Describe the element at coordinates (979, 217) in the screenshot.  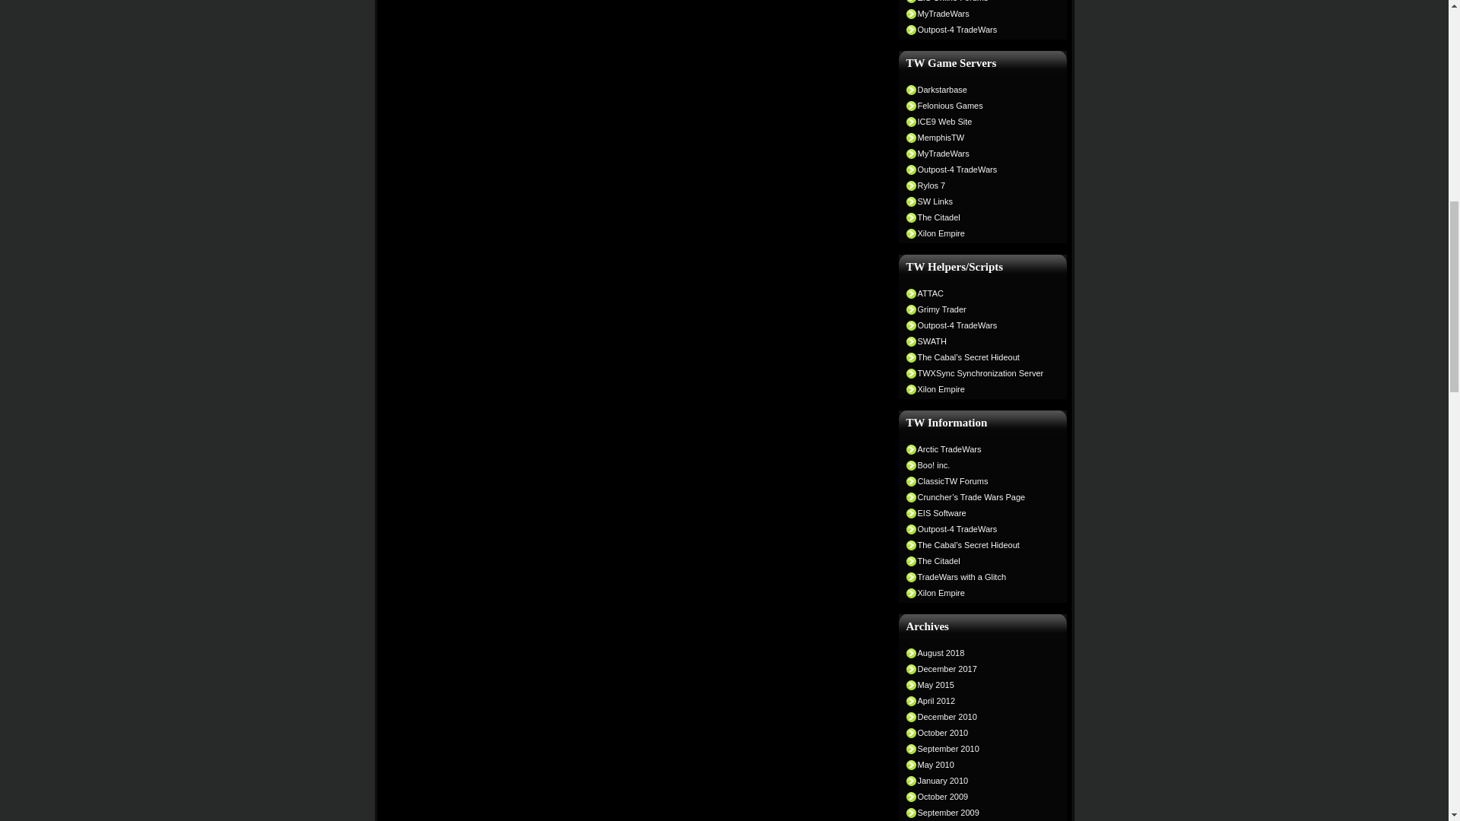
I see `Website run by Space Ghost` at that location.